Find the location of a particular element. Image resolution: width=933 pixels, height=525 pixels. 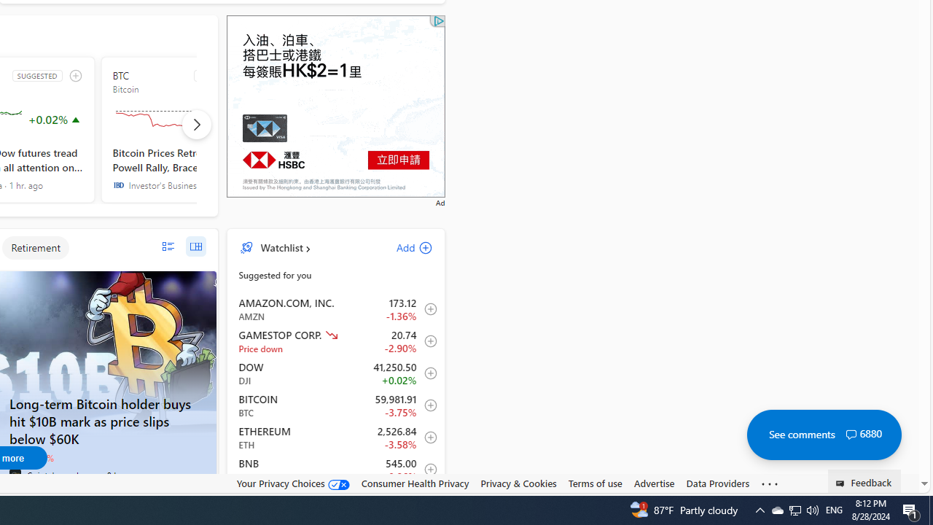

grid layout is located at coordinates (195, 246).